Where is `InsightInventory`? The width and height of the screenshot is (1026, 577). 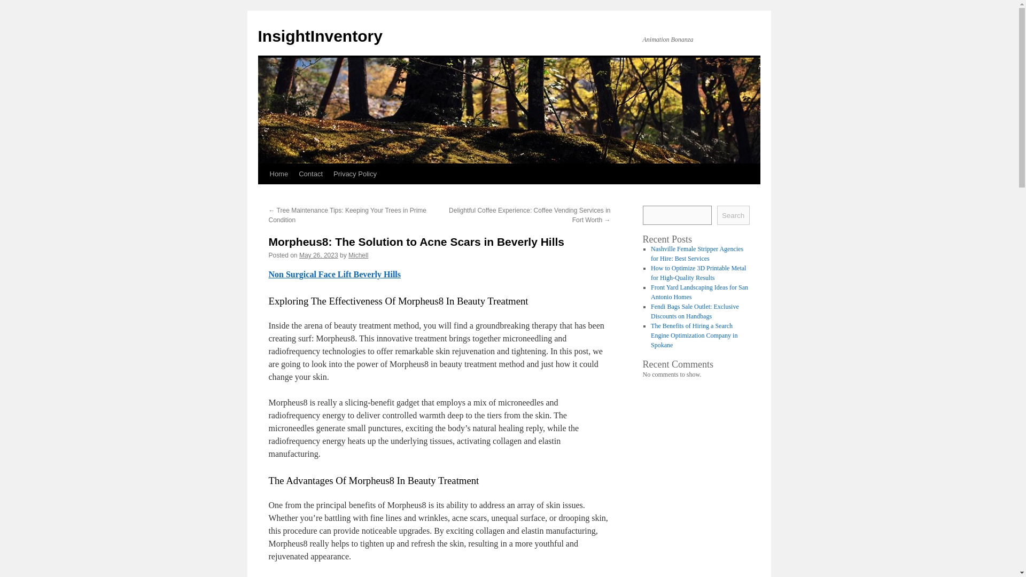
InsightInventory is located at coordinates (320, 36).